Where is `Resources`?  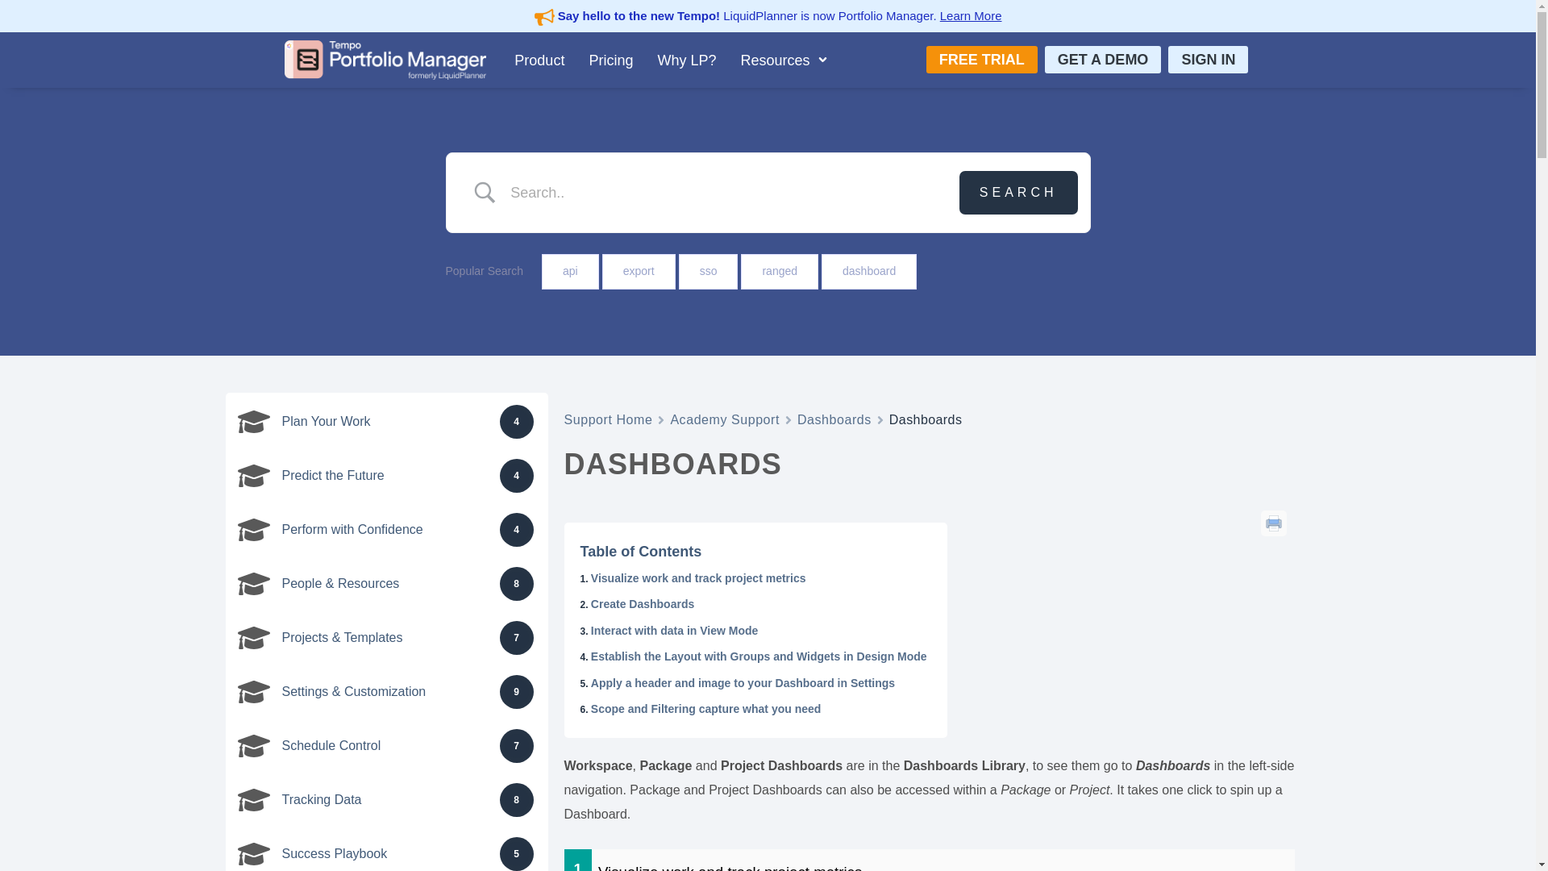 Resources is located at coordinates (783, 60).